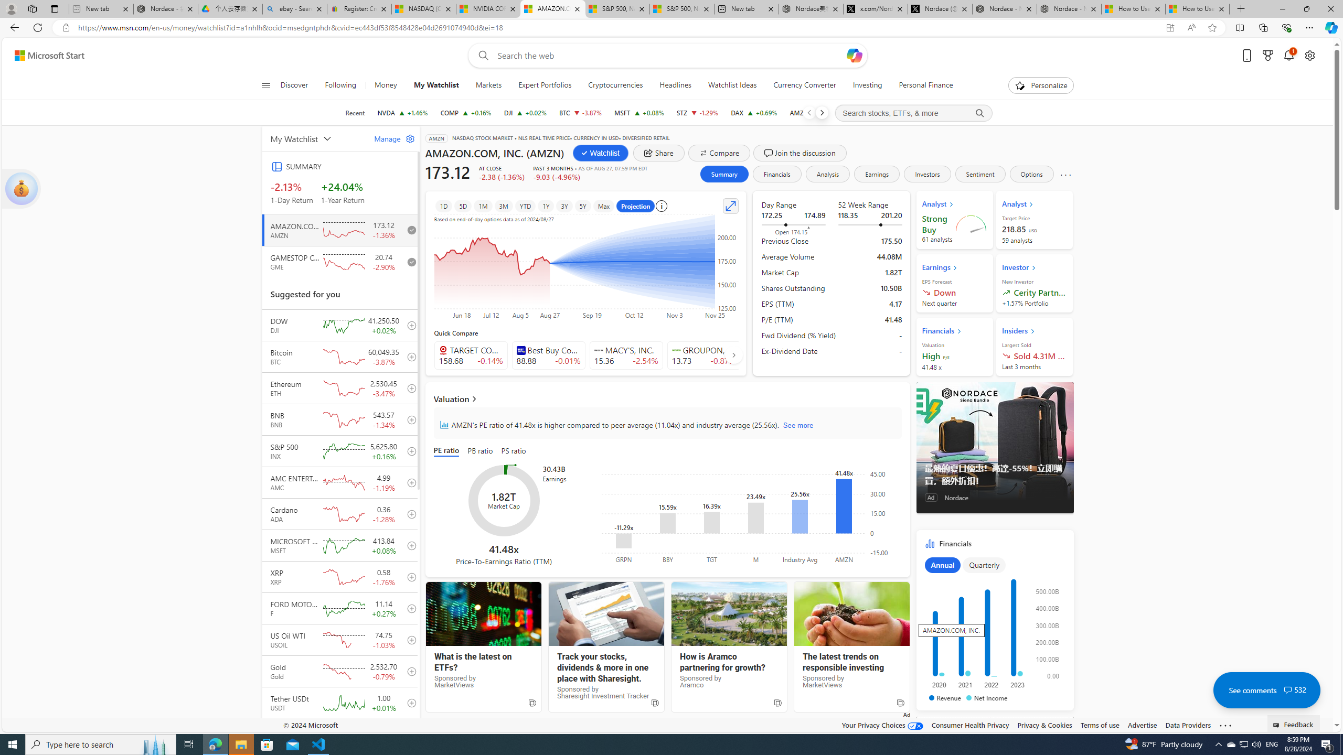 The width and height of the screenshot is (1343, 755). What do you see at coordinates (265, 85) in the screenshot?
I see `Class: button-glyph` at bounding box center [265, 85].